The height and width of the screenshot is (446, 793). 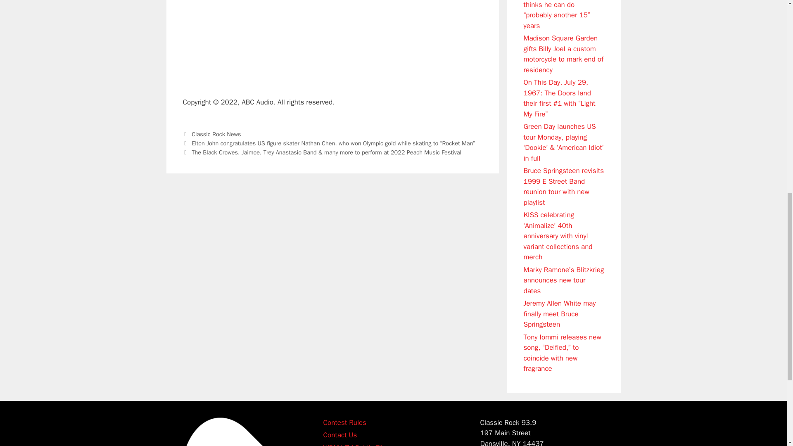 What do you see at coordinates (560, 313) in the screenshot?
I see `Jeremy Allen White may finally meet Bruce Springsteen` at bounding box center [560, 313].